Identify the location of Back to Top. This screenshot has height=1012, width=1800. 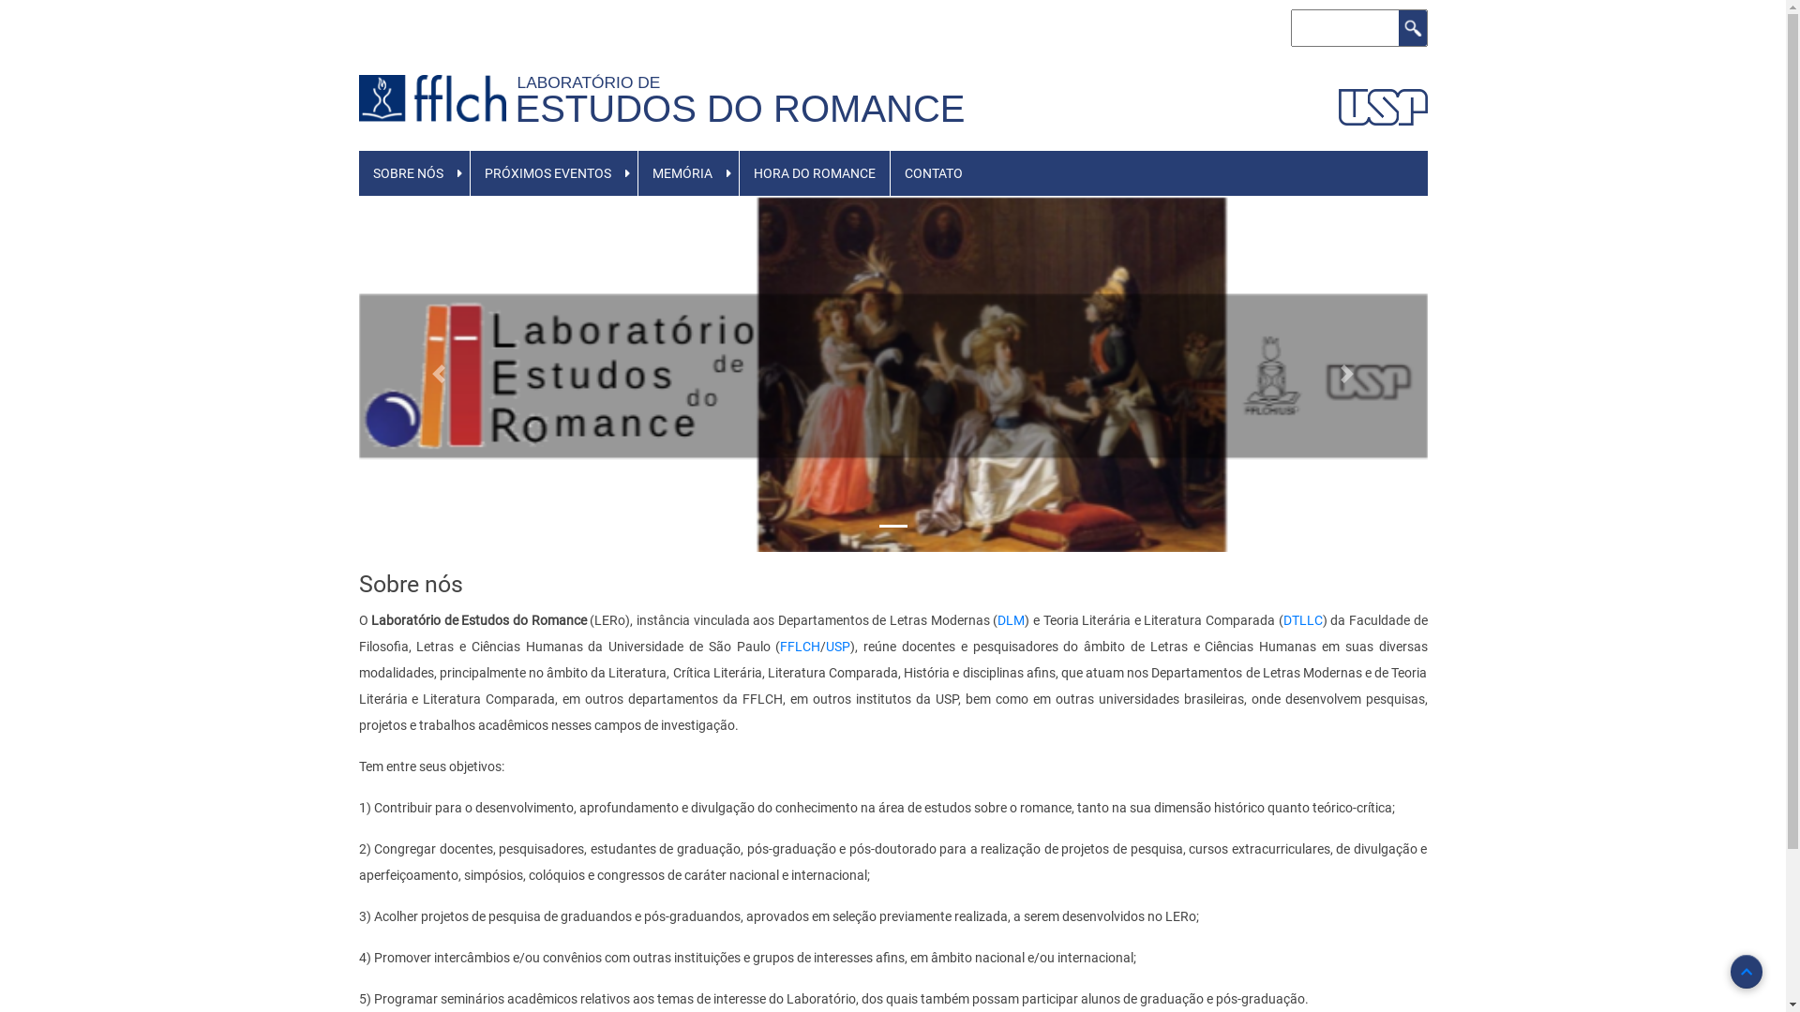
(1747, 972).